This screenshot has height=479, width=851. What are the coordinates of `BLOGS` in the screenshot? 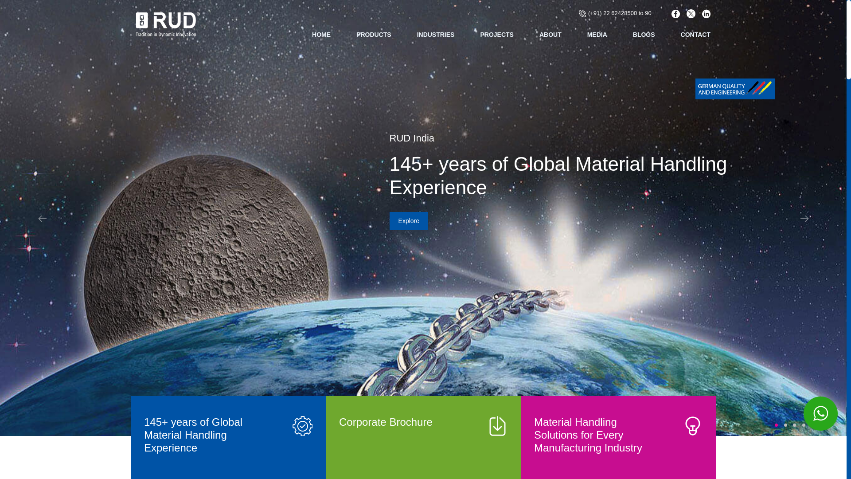 It's located at (644, 38).